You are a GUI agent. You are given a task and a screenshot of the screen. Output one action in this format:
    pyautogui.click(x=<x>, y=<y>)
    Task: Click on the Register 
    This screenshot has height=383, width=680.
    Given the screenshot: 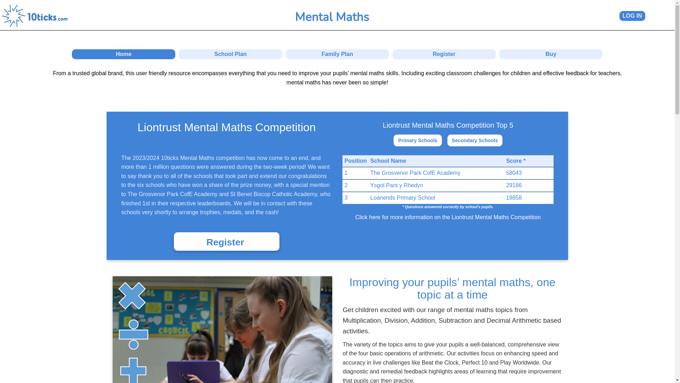 What is the action you would take?
    pyautogui.click(x=227, y=242)
    